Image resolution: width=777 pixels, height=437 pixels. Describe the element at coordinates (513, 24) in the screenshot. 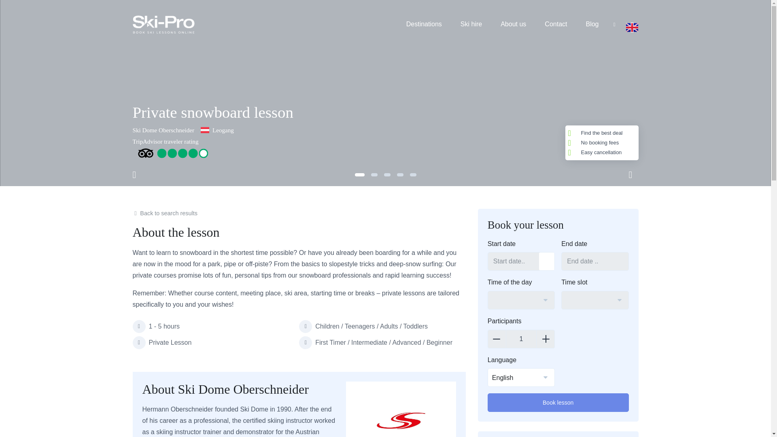

I see `About us` at that location.